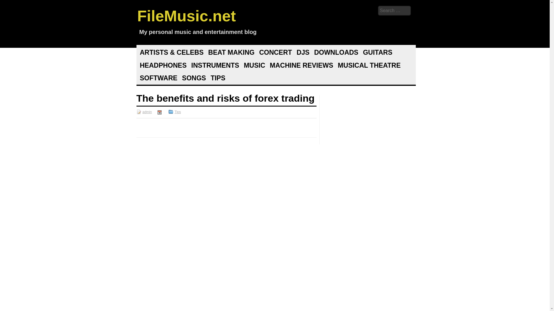  I want to click on Search for:, so click(394, 11).